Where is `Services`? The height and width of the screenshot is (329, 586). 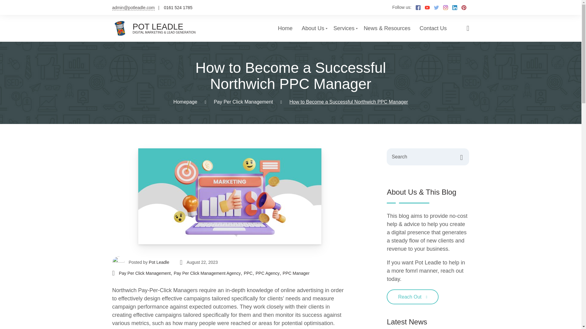
Services is located at coordinates (344, 28).